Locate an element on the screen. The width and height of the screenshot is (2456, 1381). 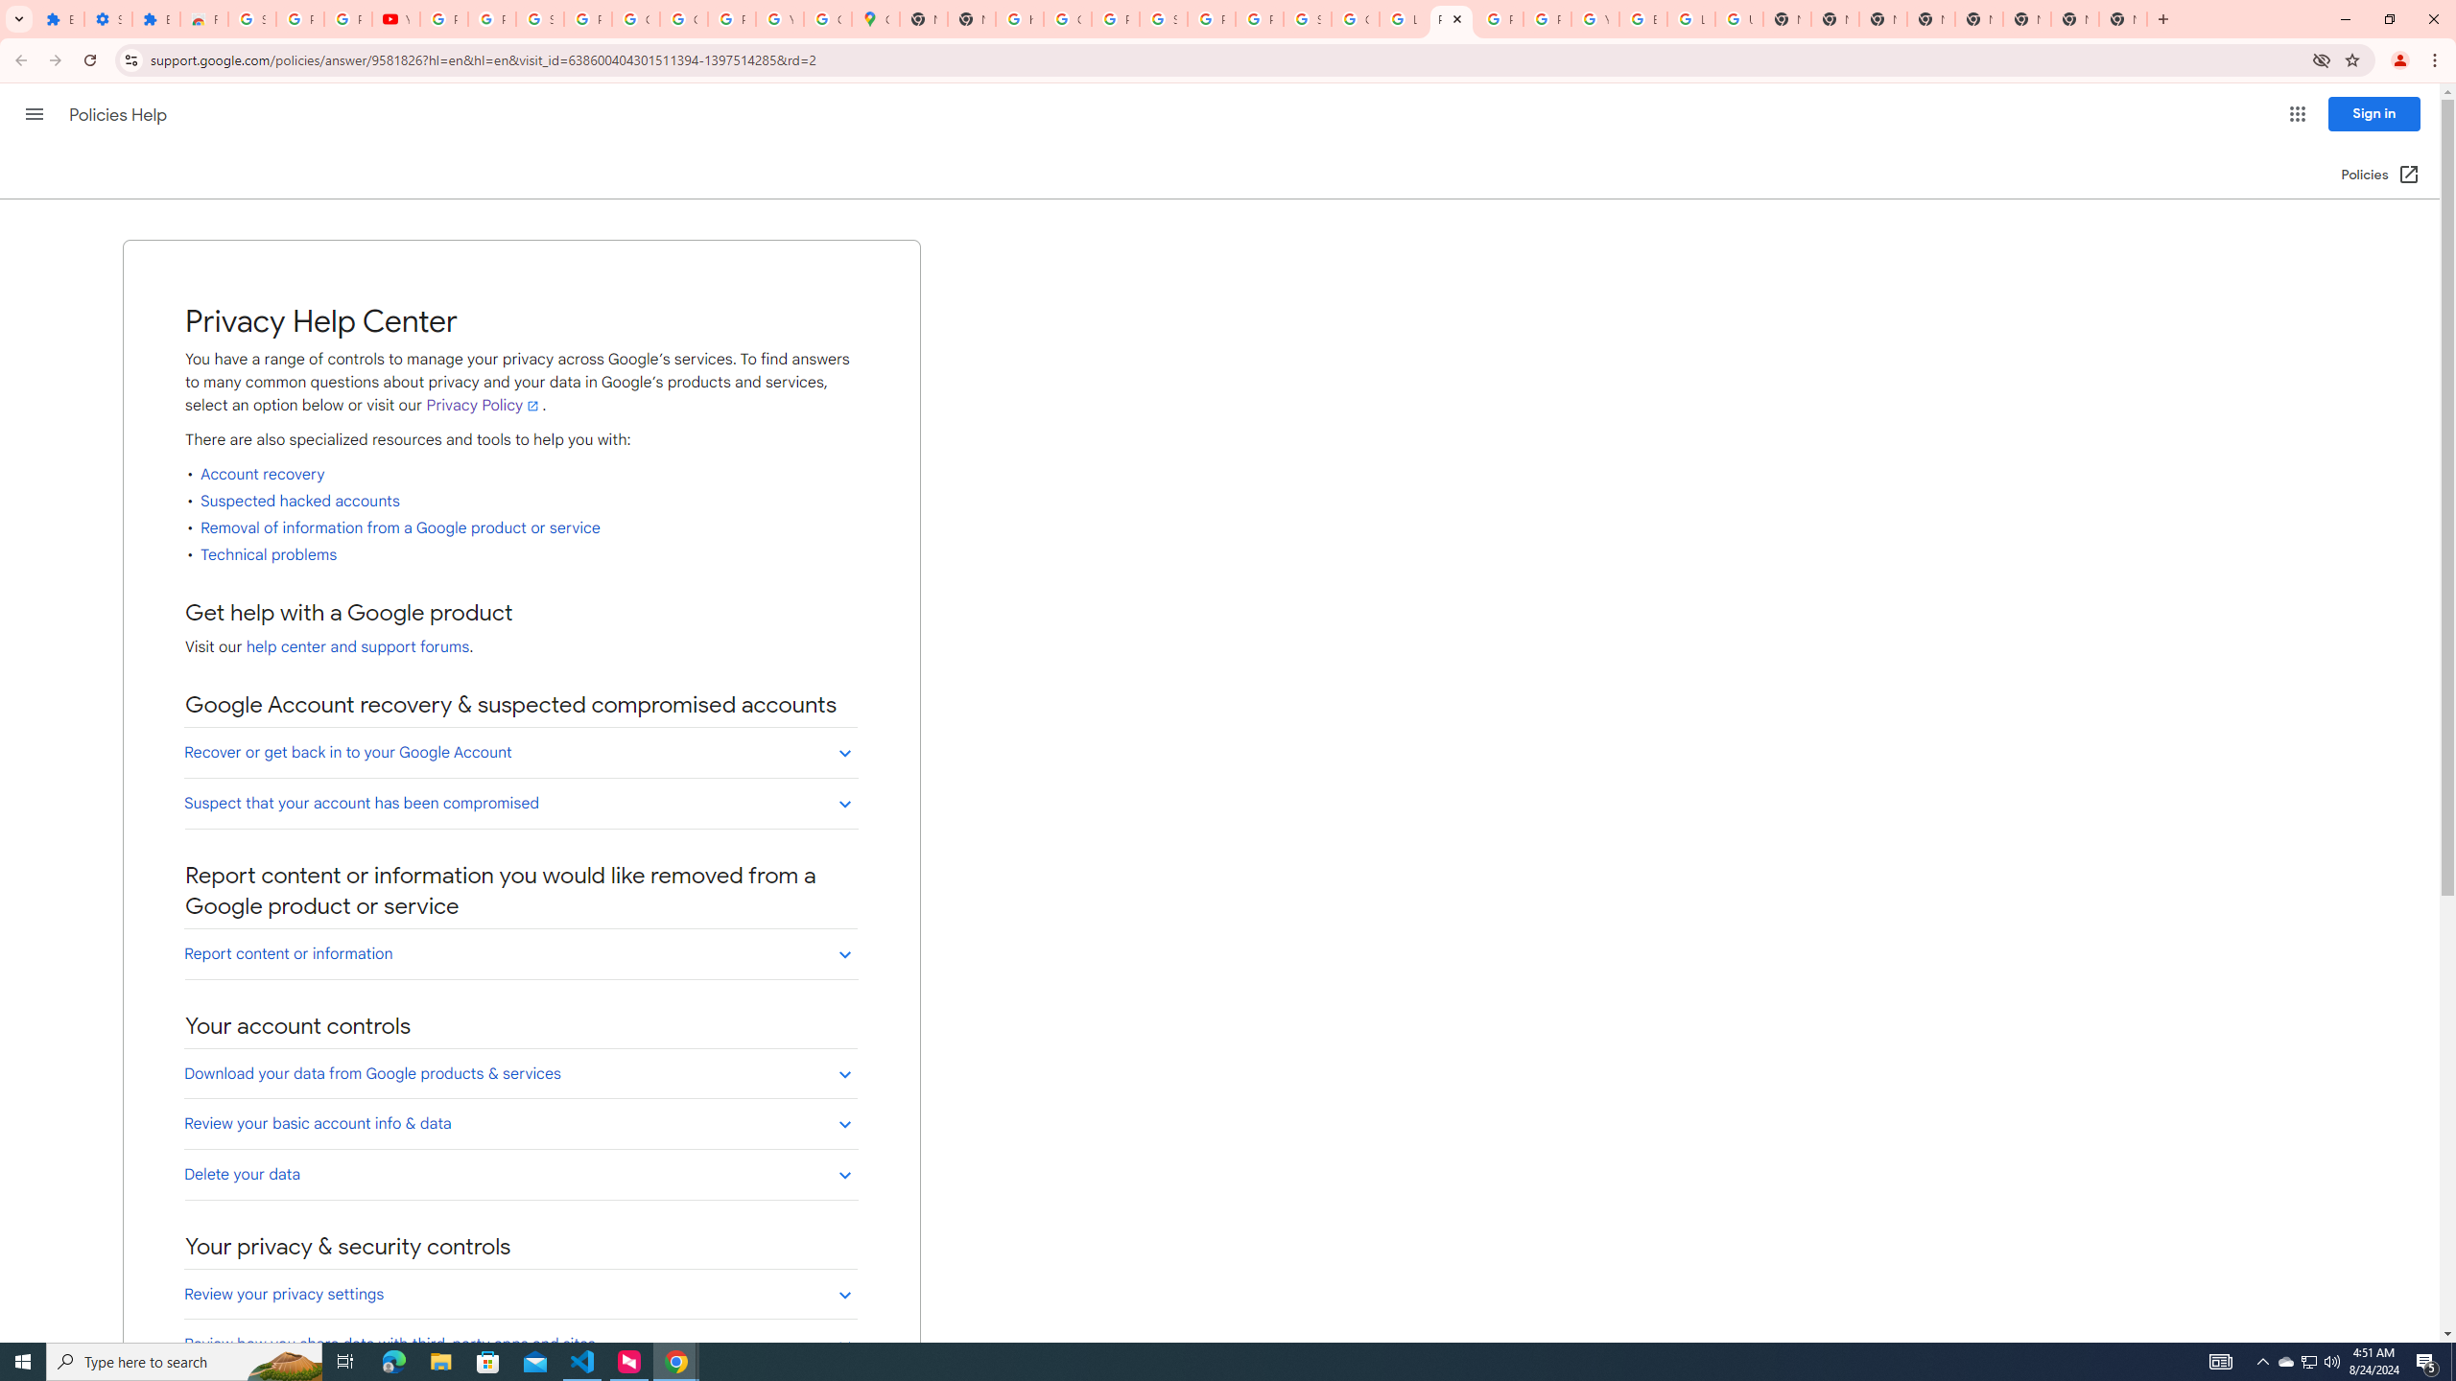
Reviews: Helix Fruit Jump Arcade Game is located at coordinates (203, 19).